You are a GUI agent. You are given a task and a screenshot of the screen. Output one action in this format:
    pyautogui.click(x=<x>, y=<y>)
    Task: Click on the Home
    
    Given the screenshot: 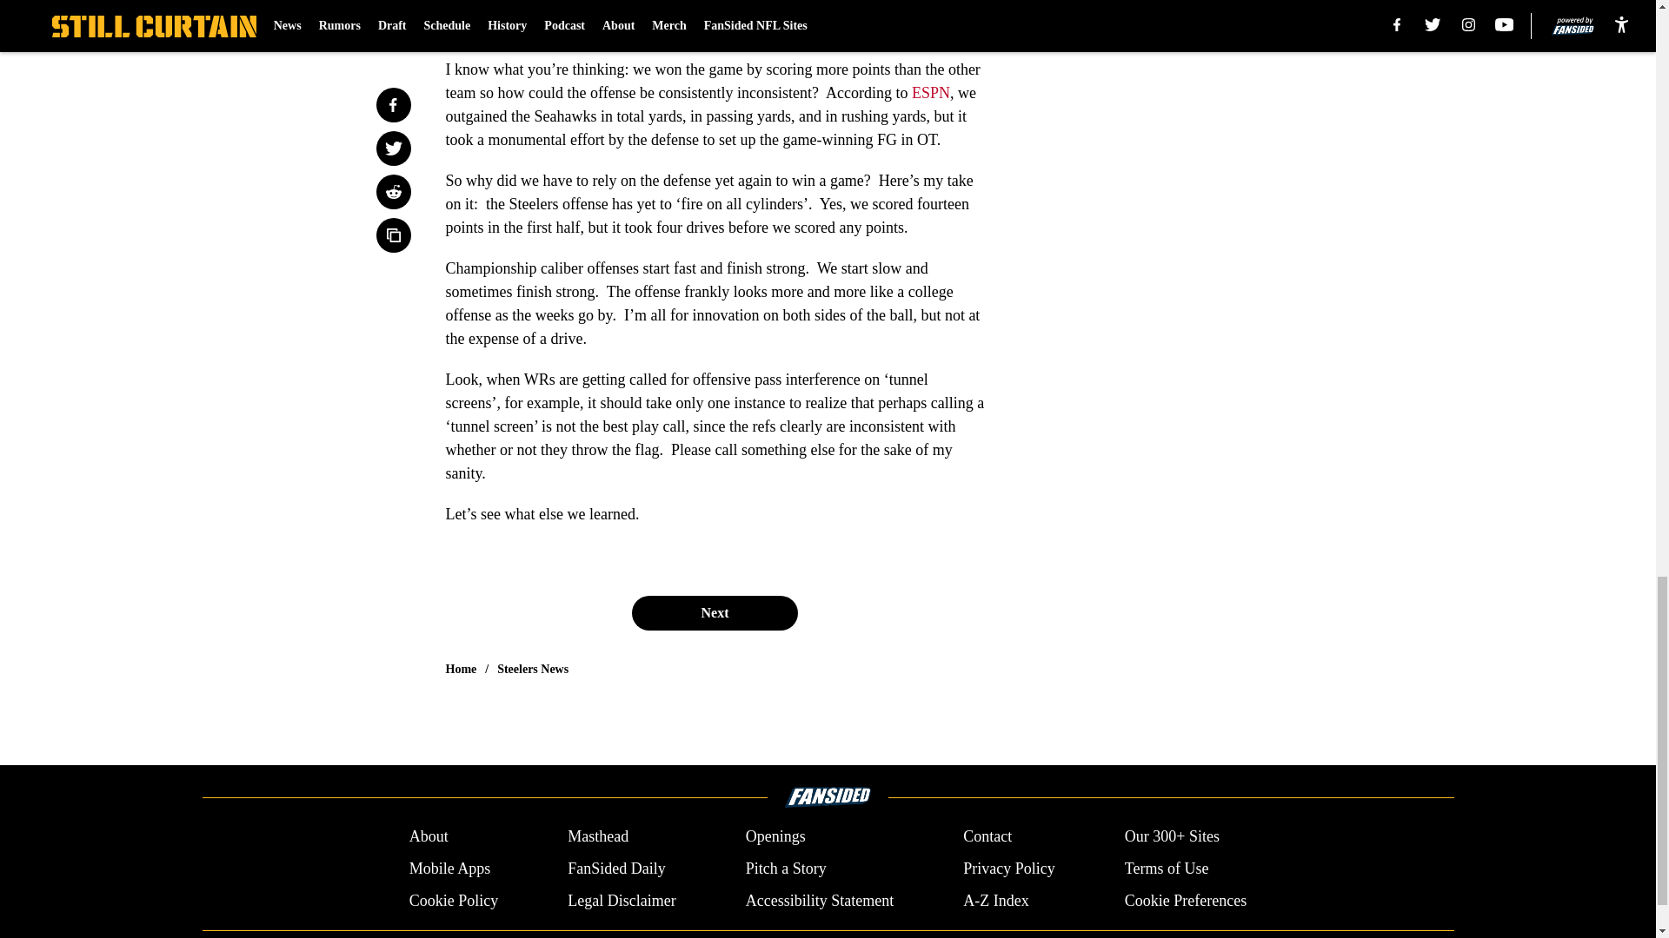 What is the action you would take?
    pyautogui.click(x=461, y=669)
    